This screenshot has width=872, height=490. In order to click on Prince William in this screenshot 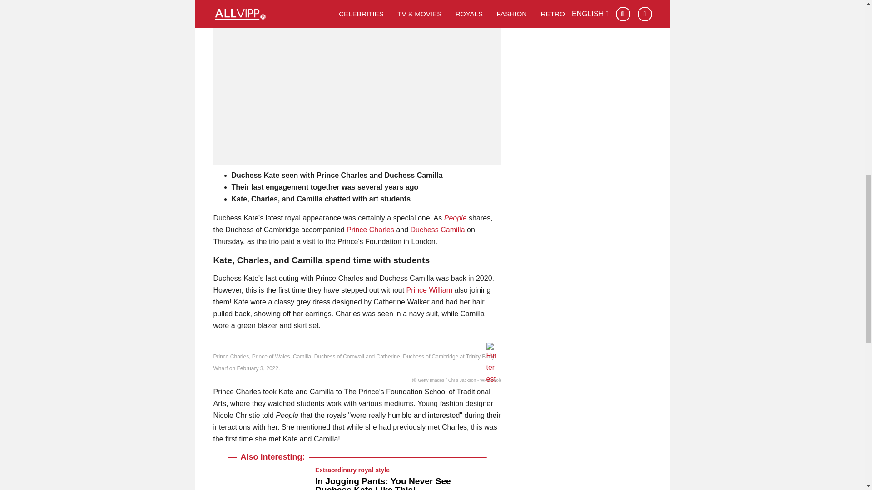, I will do `click(429, 290)`.